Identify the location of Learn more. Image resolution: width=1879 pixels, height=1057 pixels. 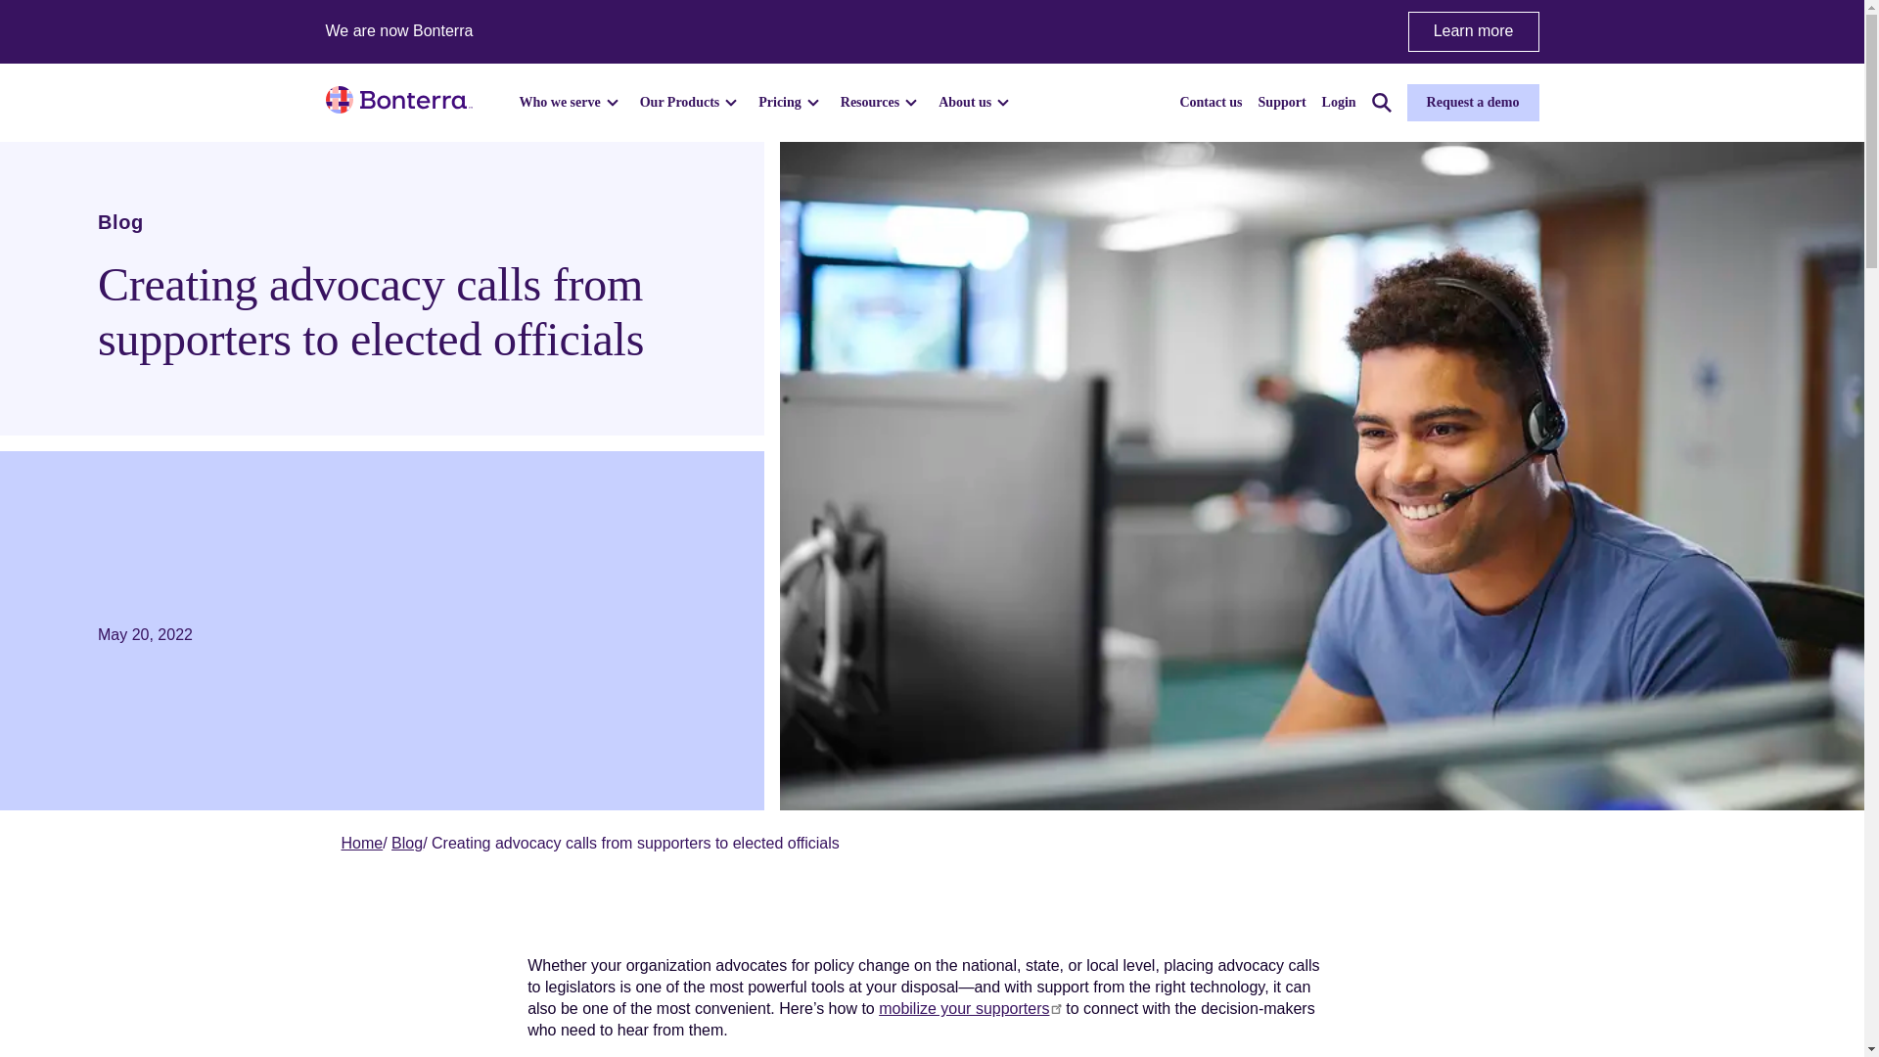
(1473, 31).